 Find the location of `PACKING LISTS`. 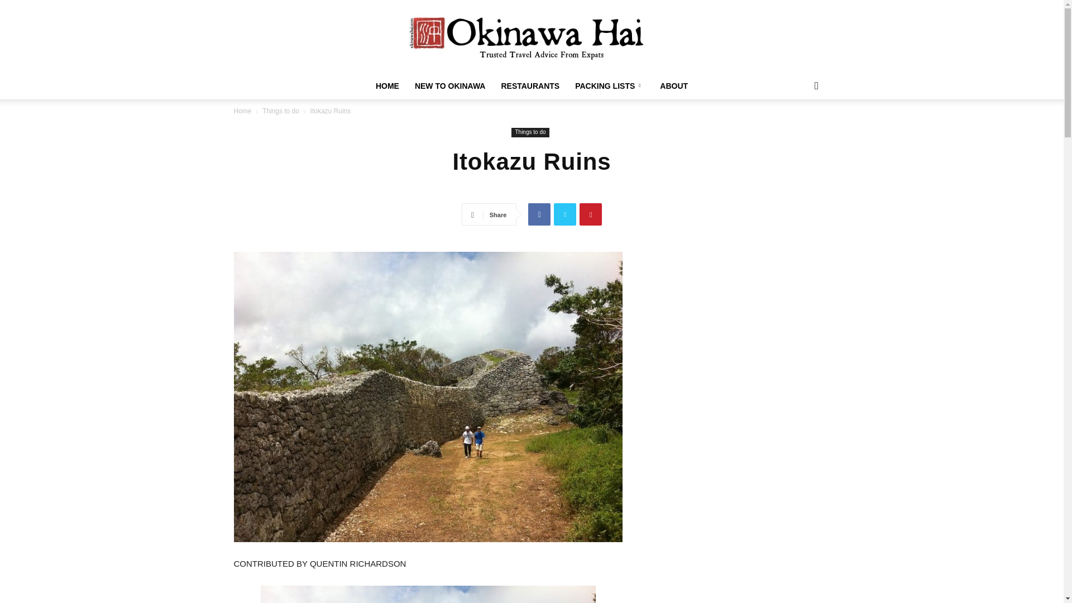

PACKING LISTS is located at coordinates (609, 86).